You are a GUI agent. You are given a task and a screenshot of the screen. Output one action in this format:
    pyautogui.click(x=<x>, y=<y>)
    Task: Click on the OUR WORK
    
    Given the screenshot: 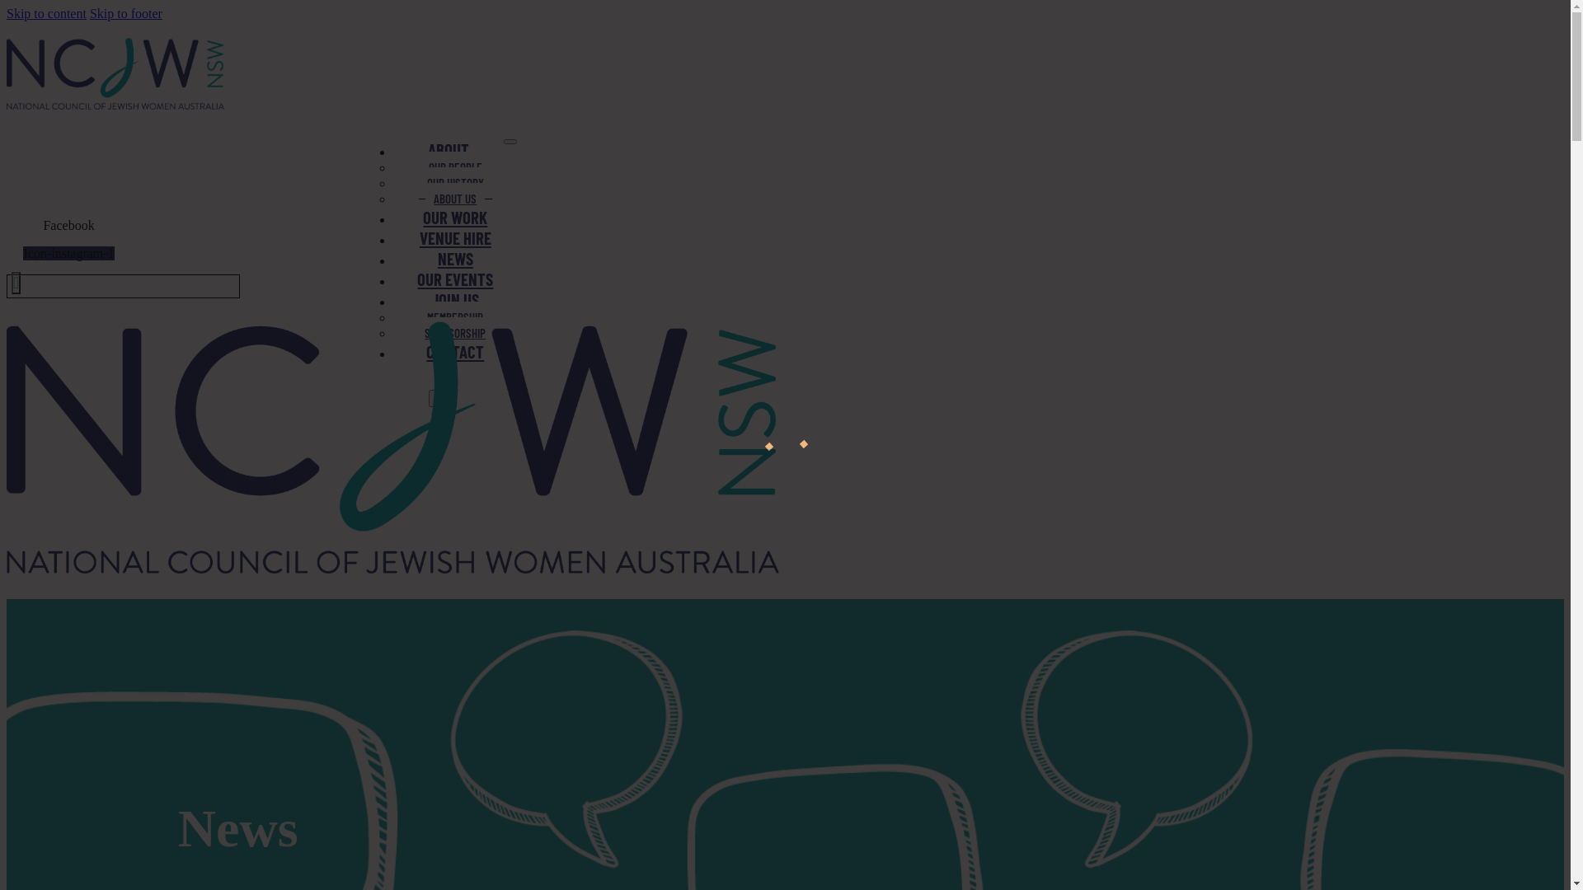 What is the action you would take?
    pyautogui.click(x=455, y=218)
    